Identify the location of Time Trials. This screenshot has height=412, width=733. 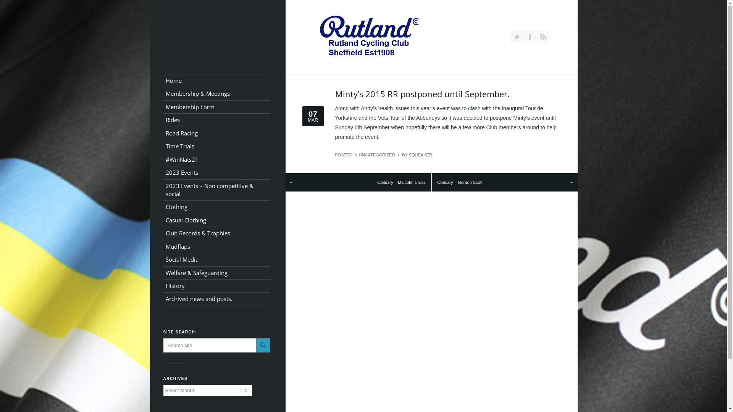
(217, 146).